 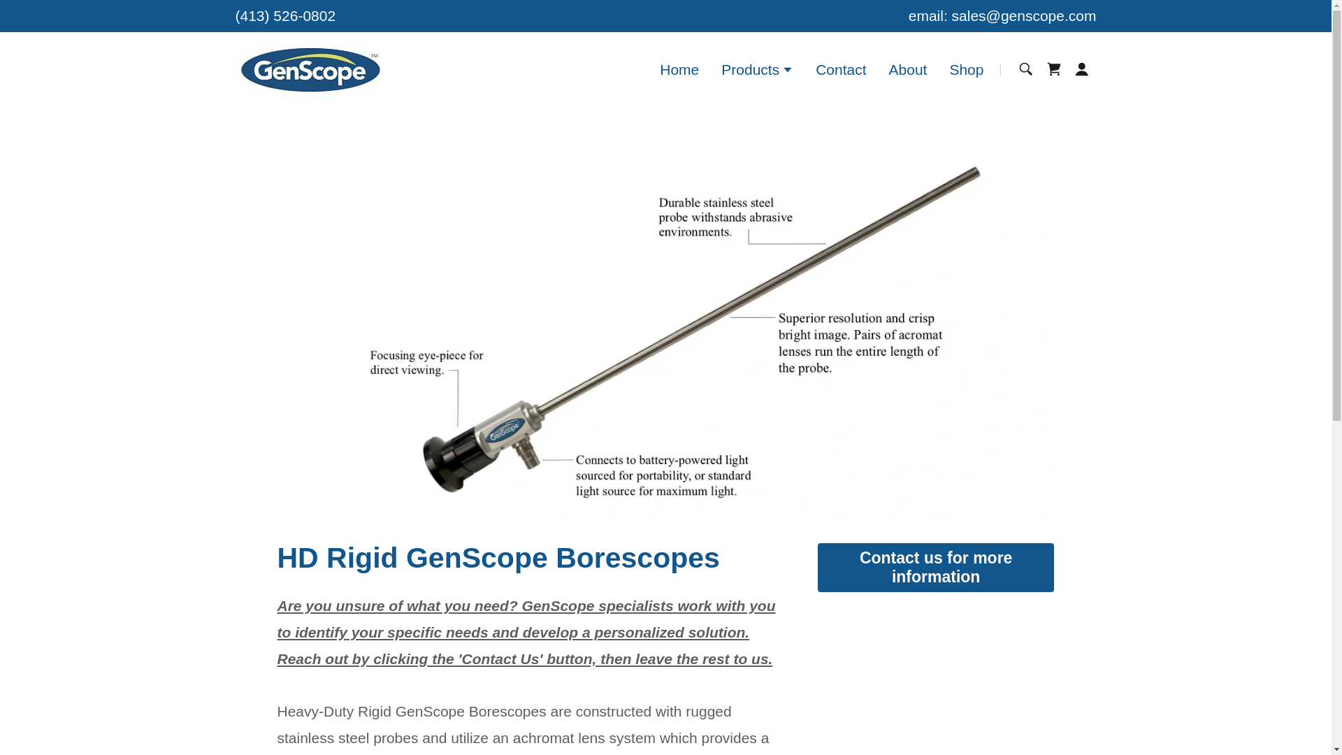 What do you see at coordinates (966, 69) in the screenshot?
I see `Shop` at bounding box center [966, 69].